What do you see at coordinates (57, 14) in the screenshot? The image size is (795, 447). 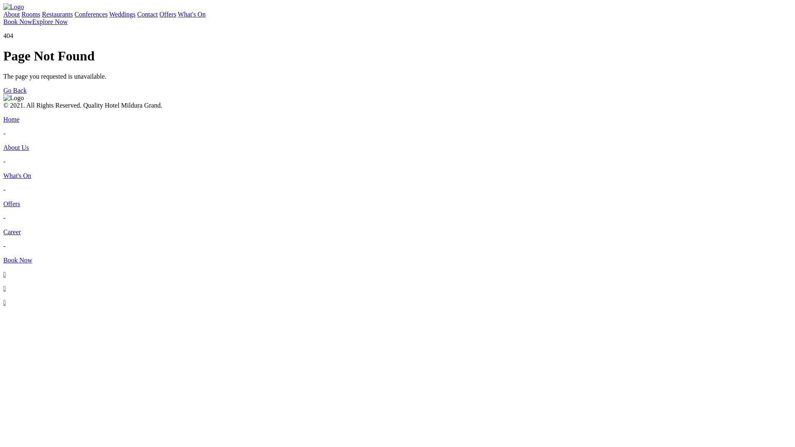 I see `Restaurants` at bounding box center [57, 14].